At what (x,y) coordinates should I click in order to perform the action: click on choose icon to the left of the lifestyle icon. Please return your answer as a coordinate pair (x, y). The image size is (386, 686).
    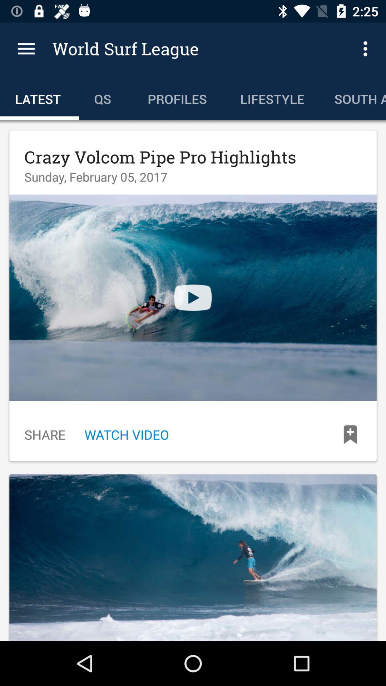
    Looking at the image, I should click on (179, 97).